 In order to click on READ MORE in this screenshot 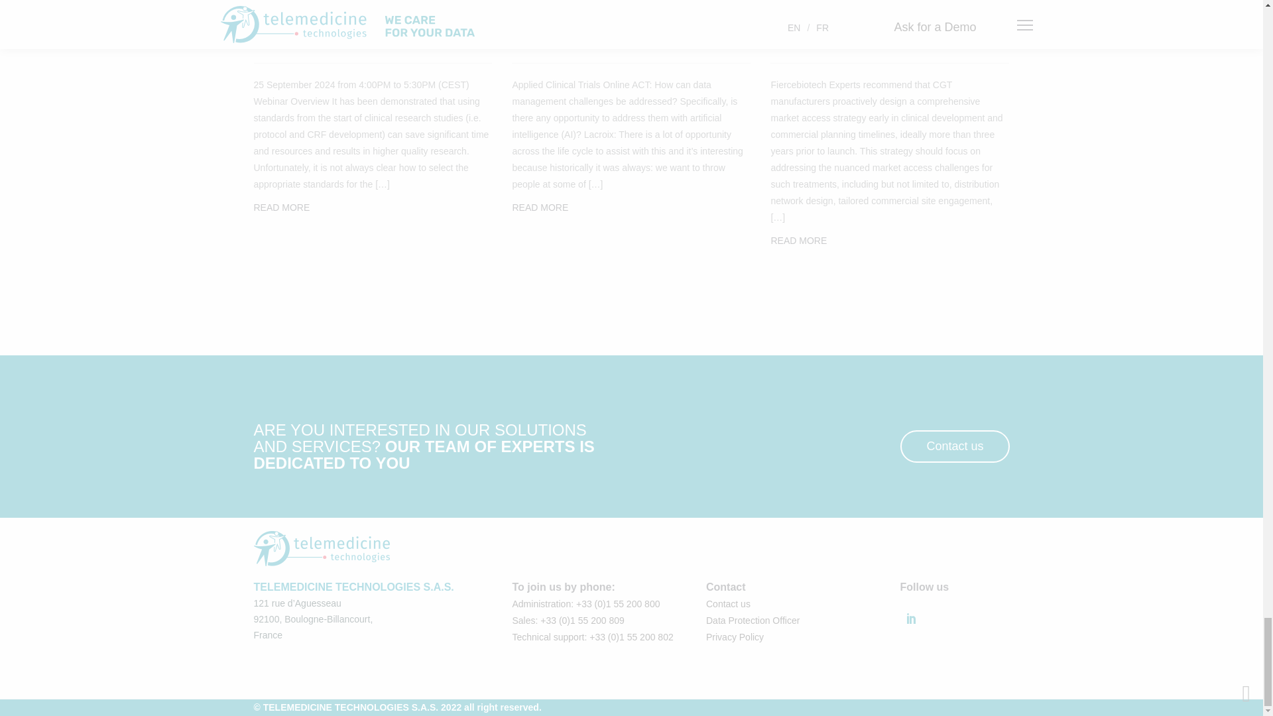, I will do `click(281, 207)`.